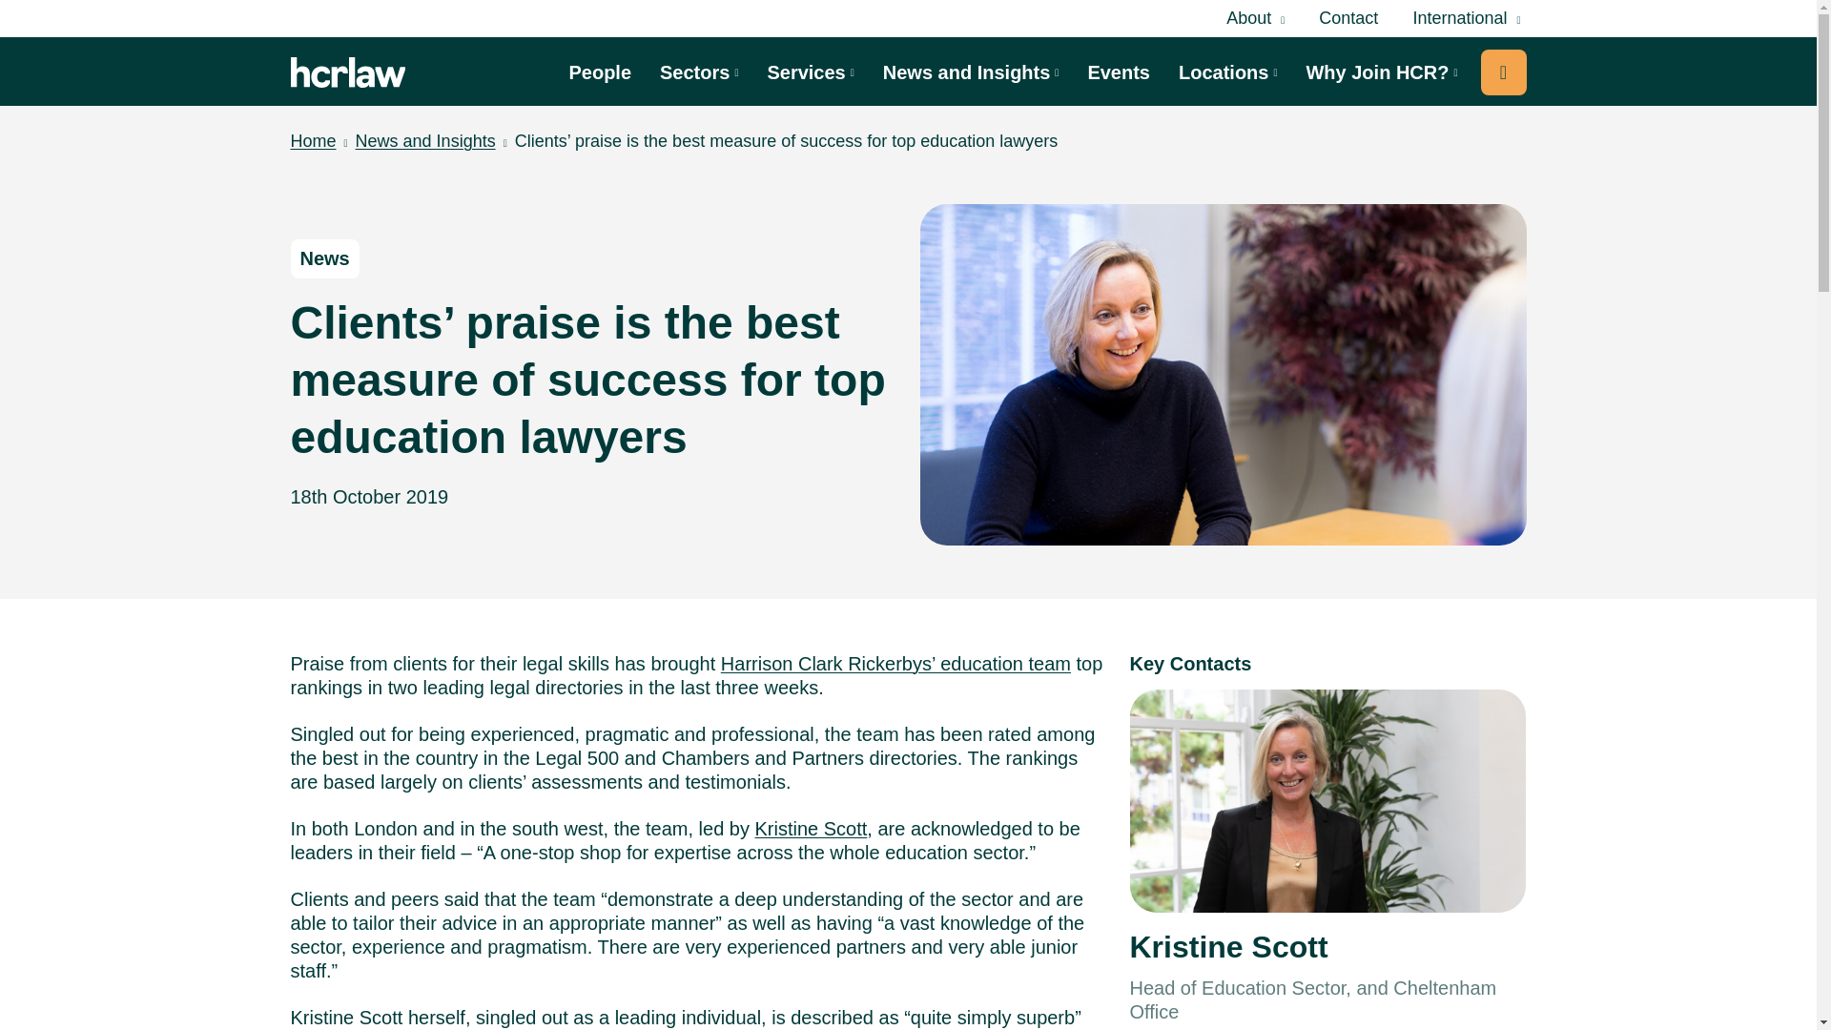 This screenshot has width=1831, height=1030. What do you see at coordinates (1348, 17) in the screenshot?
I see `Contact` at bounding box center [1348, 17].